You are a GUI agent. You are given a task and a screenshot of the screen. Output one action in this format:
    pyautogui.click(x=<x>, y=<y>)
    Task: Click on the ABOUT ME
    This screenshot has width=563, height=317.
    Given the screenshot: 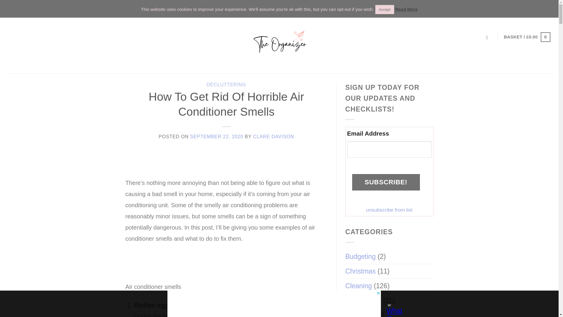 What is the action you would take?
    pyautogui.click(x=165, y=8)
    